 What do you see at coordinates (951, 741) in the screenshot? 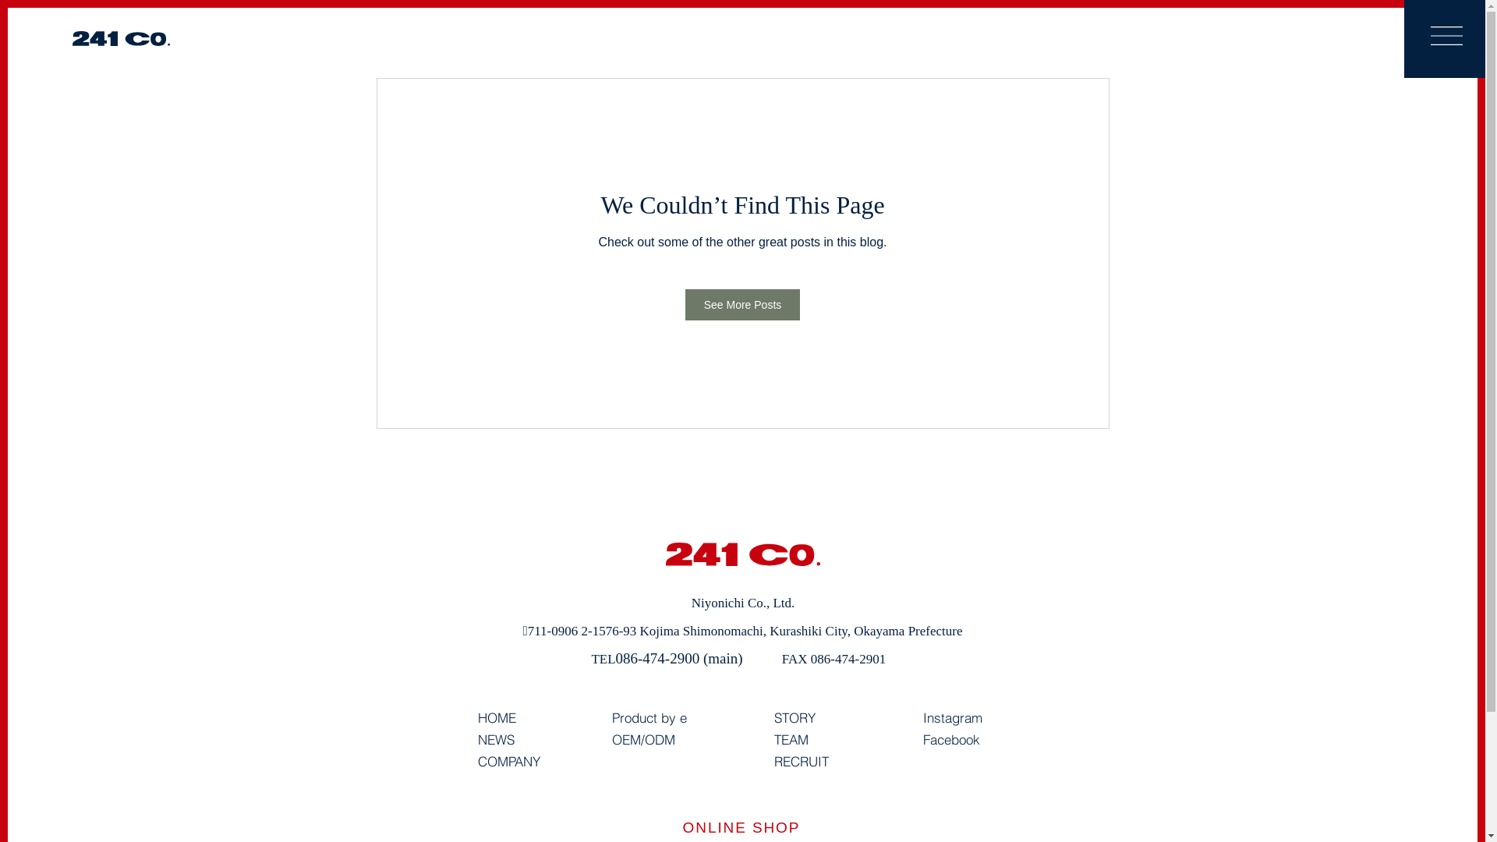
I see `Facebook` at bounding box center [951, 741].